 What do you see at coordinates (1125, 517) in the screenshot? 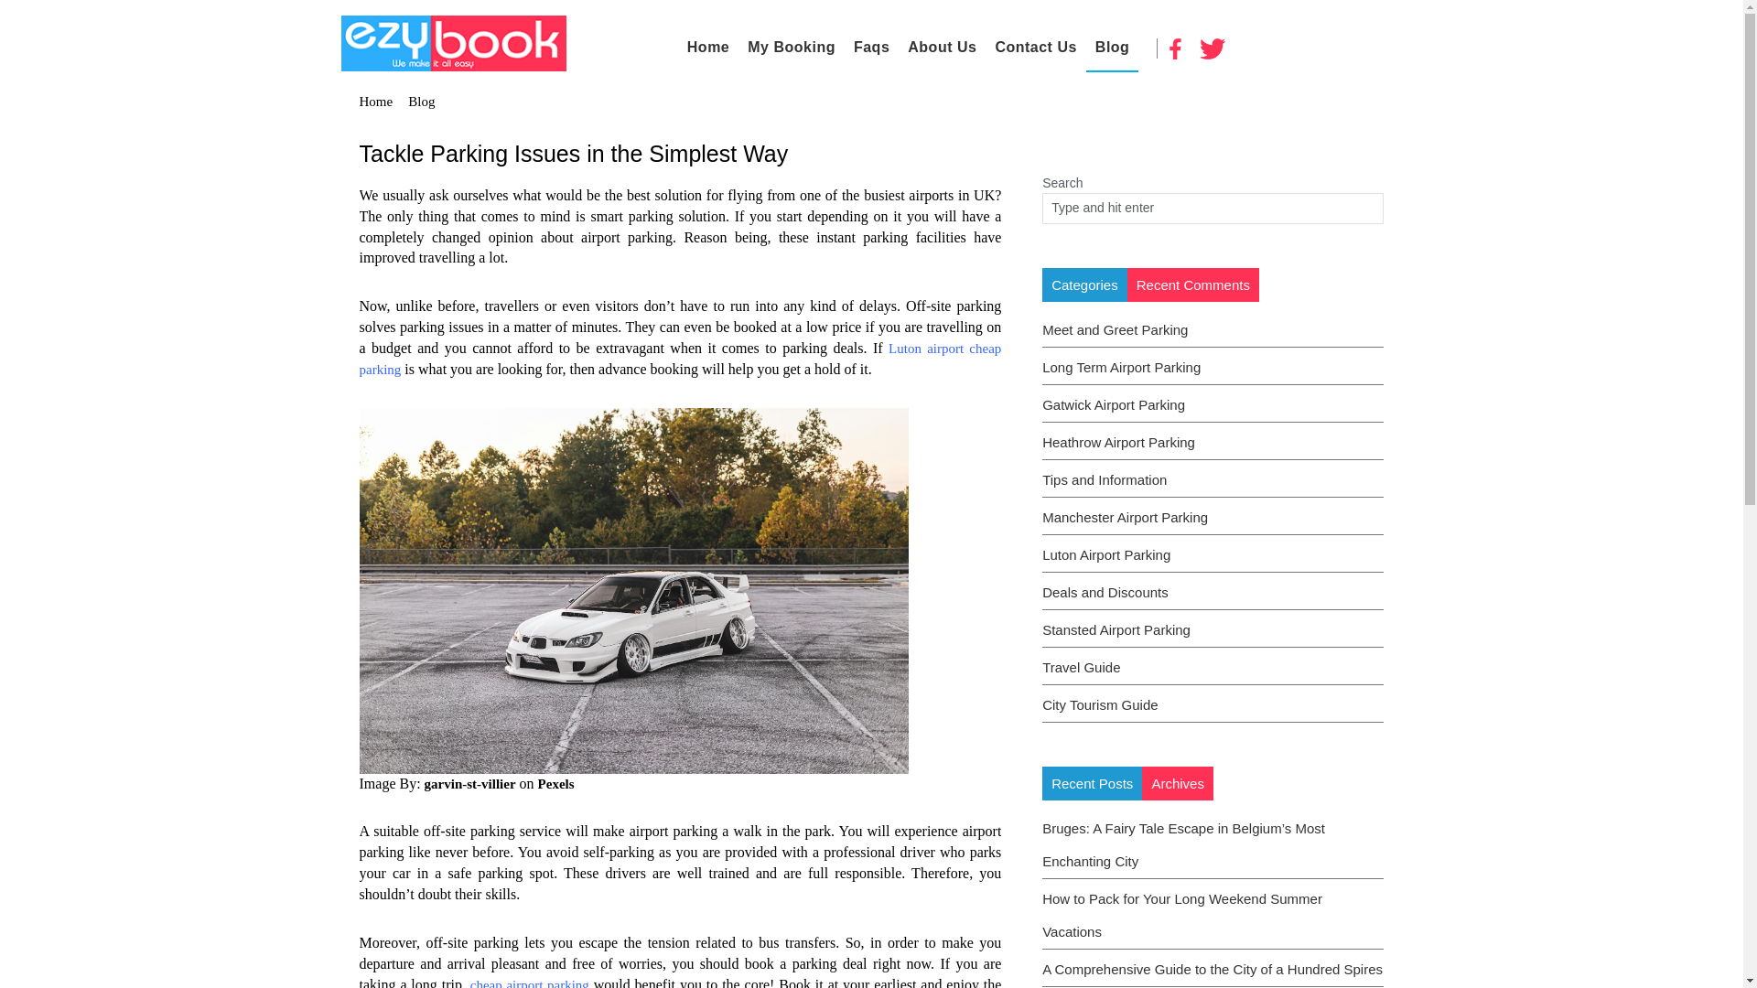
I see `Manchester Airport Parking` at bounding box center [1125, 517].